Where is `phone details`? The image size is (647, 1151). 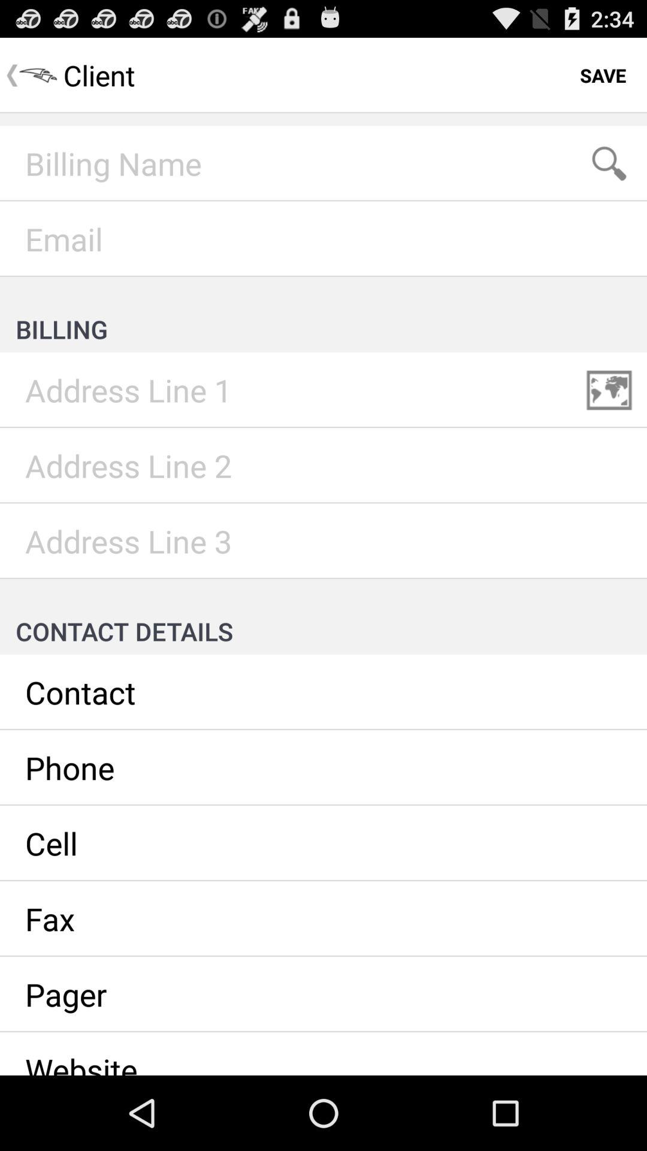
phone details is located at coordinates (323, 768).